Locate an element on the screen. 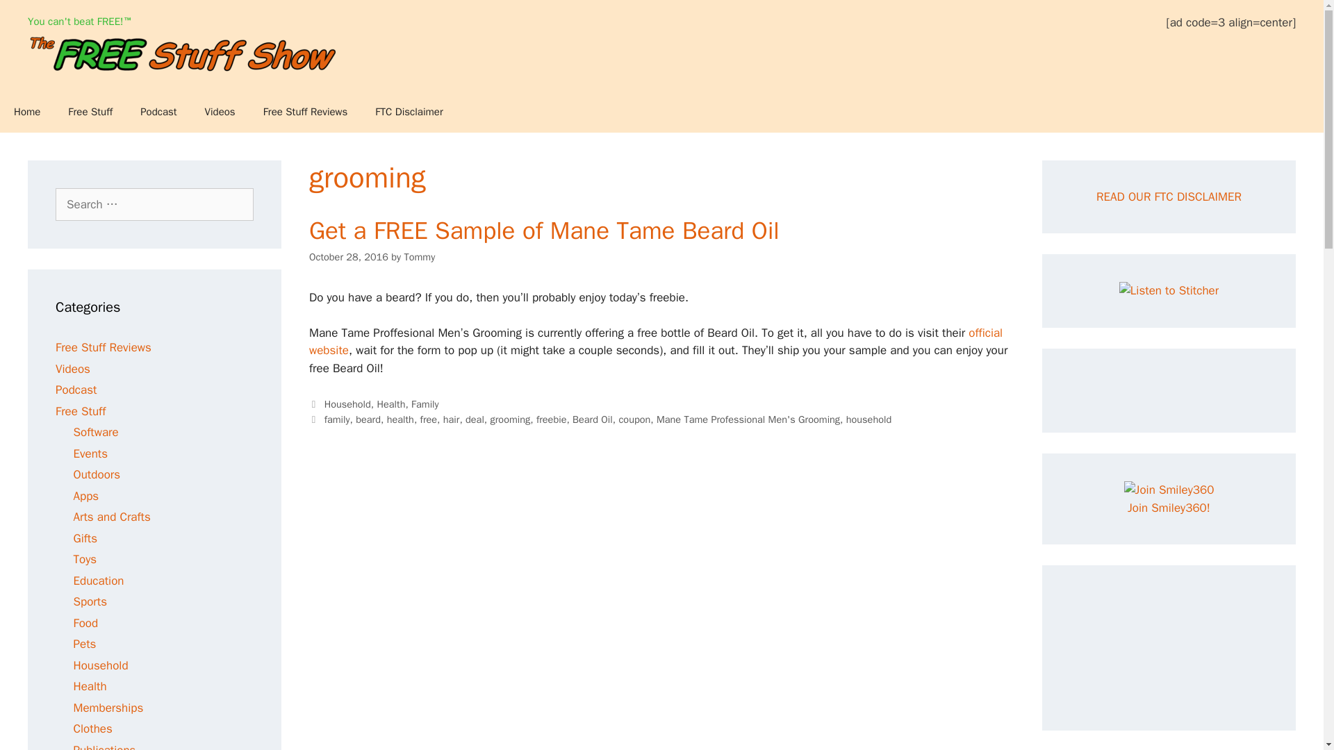  grooming is located at coordinates (511, 419).